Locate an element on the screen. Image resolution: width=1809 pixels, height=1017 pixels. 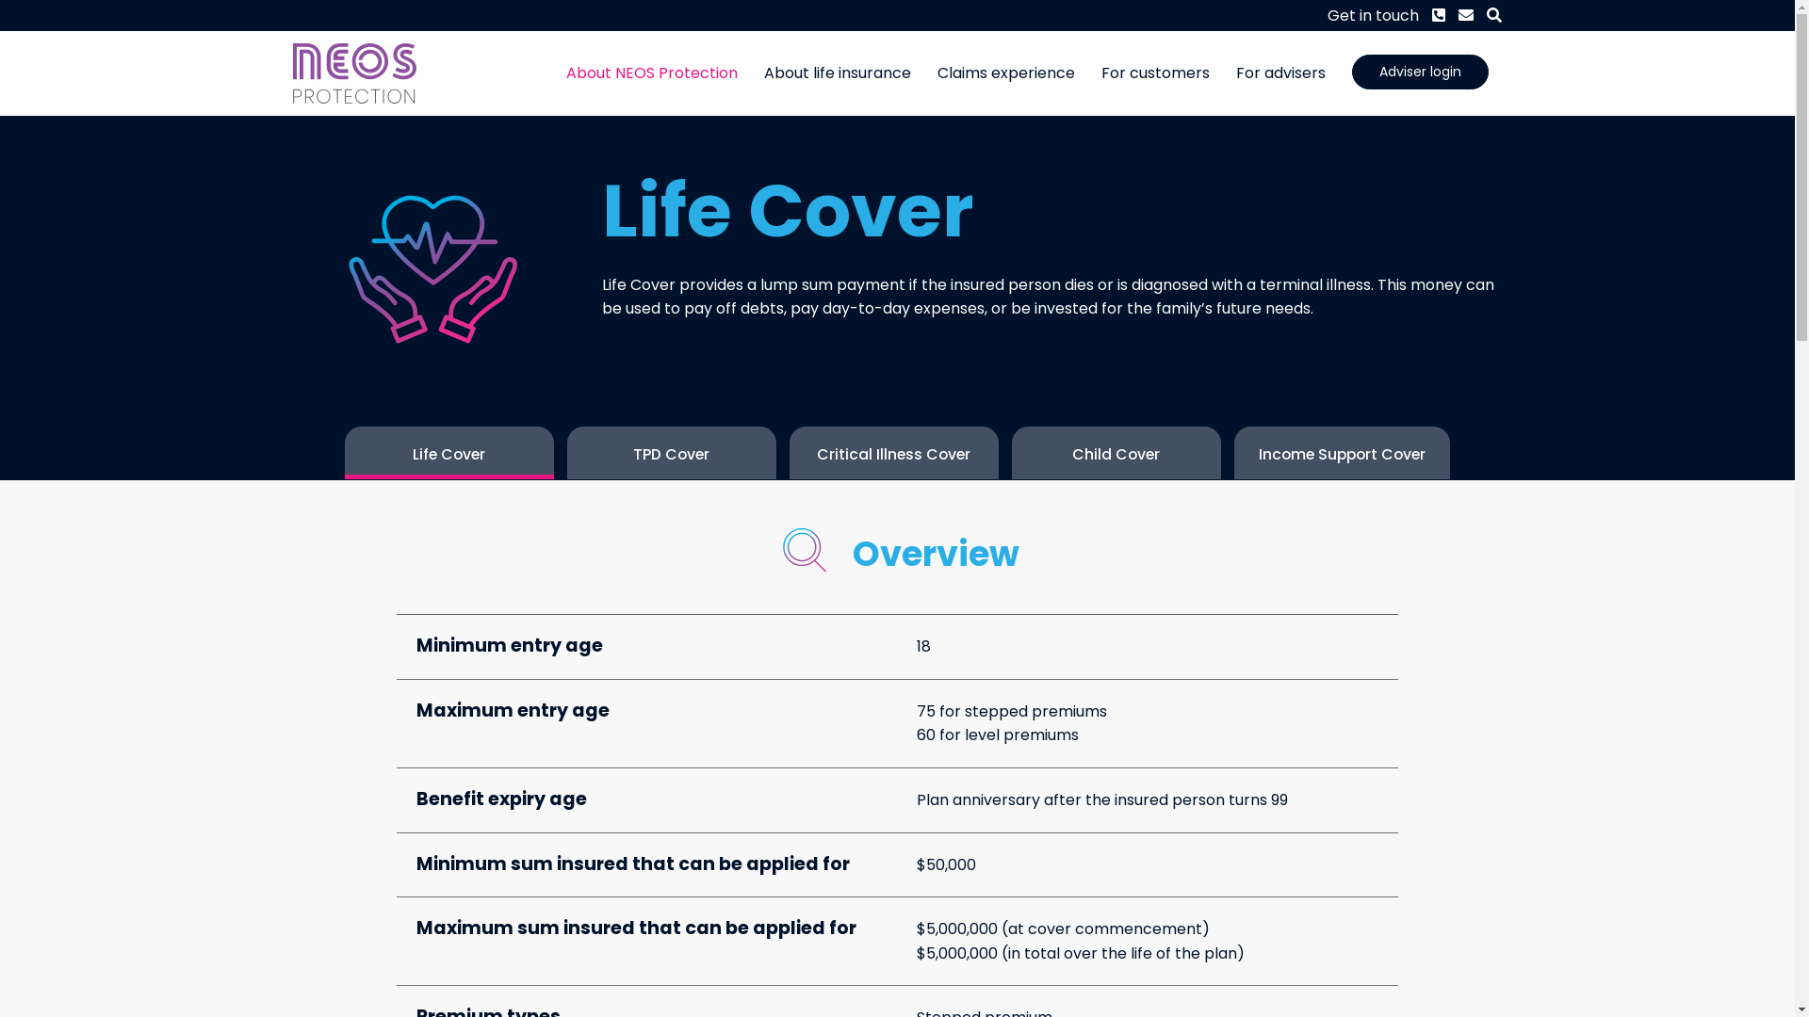
Envelope is located at coordinates (1459, 16).